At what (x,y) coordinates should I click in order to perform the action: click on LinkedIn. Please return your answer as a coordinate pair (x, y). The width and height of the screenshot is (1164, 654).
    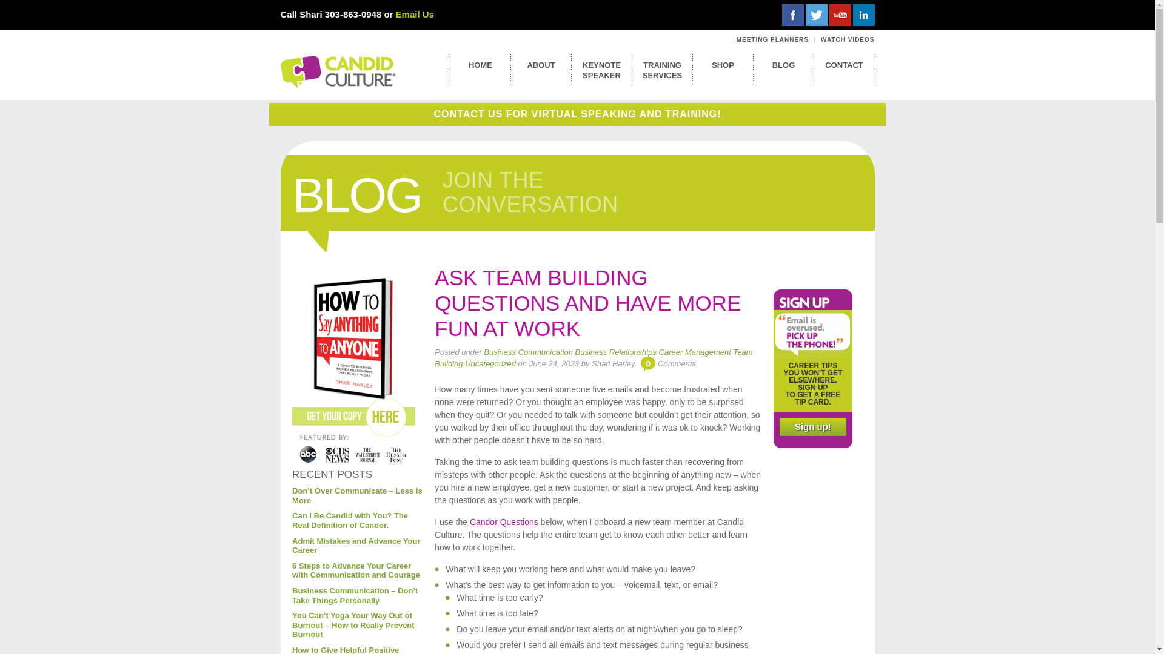
    Looking at the image, I should click on (772, 40).